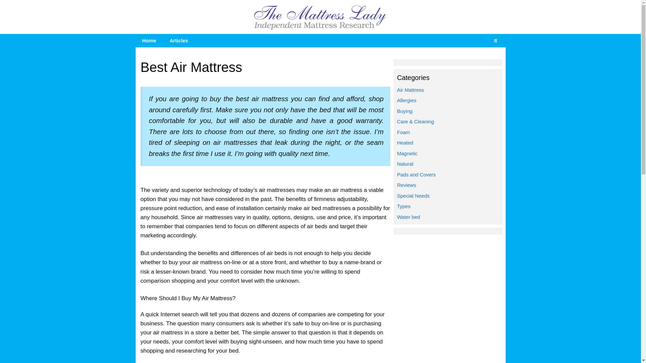  I want to click on Natural, so click(405, 164).